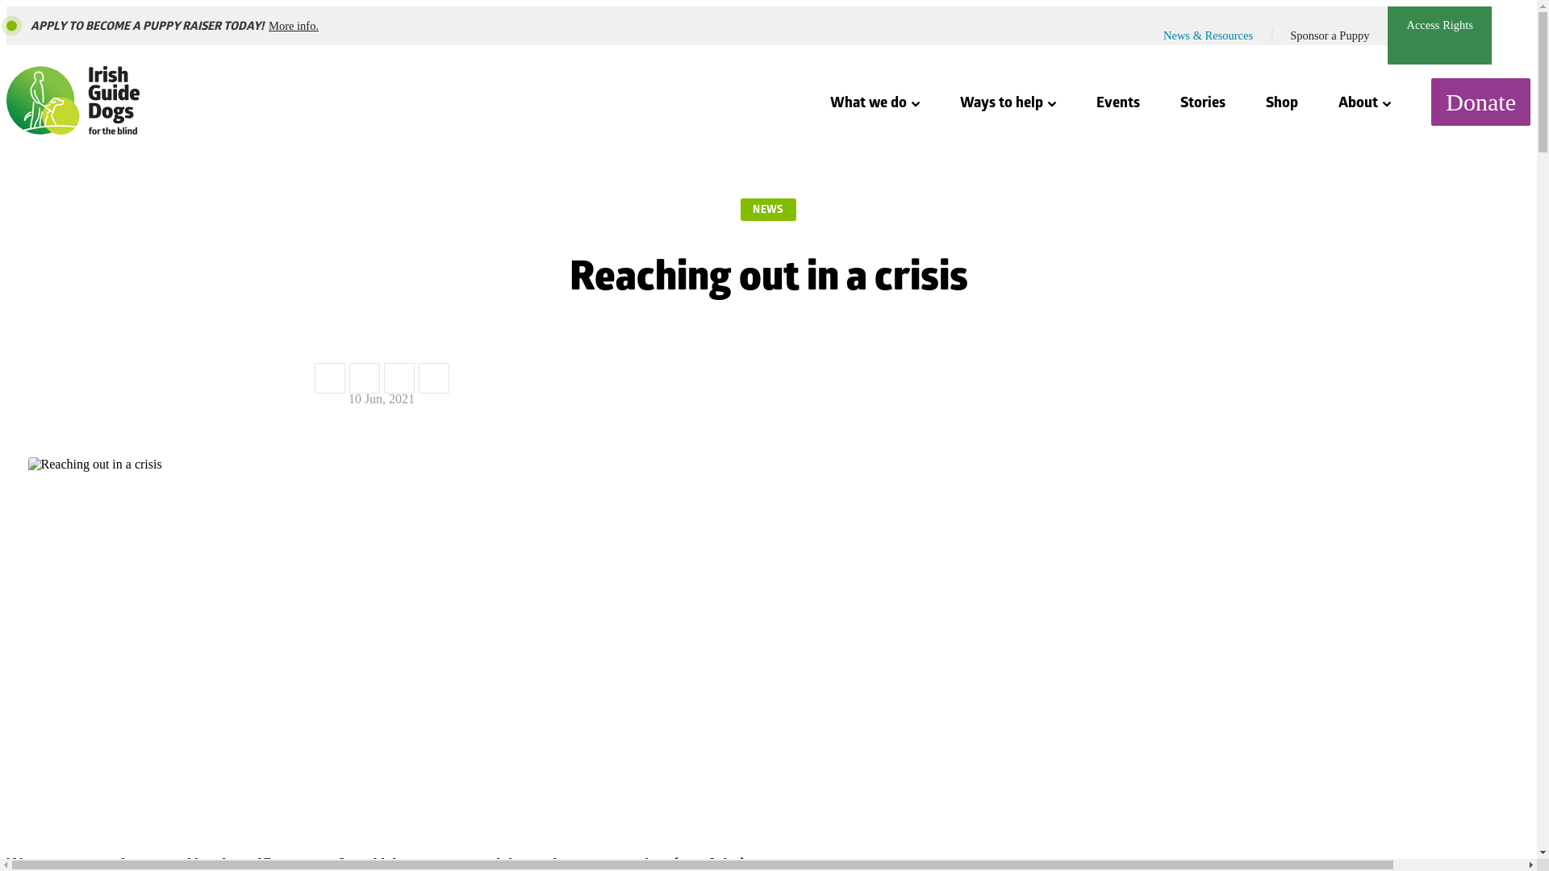 The image size is (1549, 871). I want to click on More info., so click(294, 25).